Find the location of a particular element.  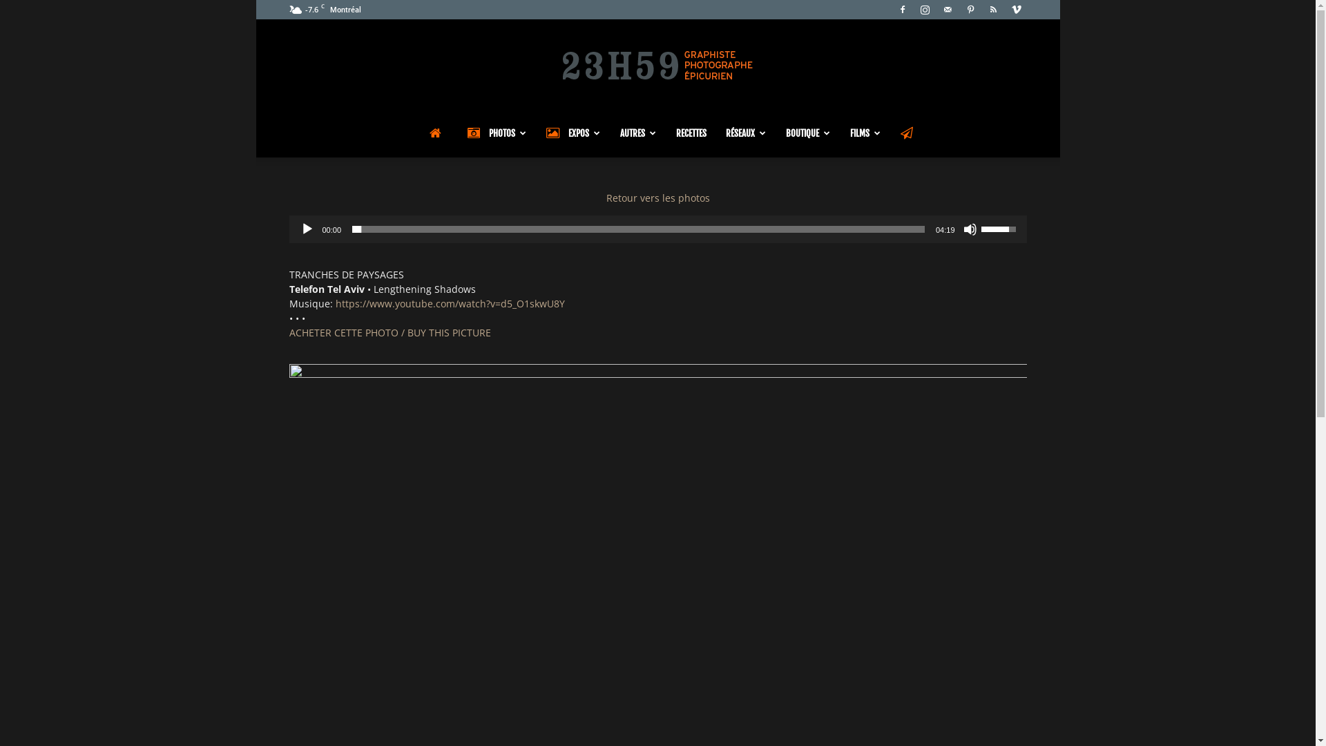

RECETTES is located at coordinates (691, 133).